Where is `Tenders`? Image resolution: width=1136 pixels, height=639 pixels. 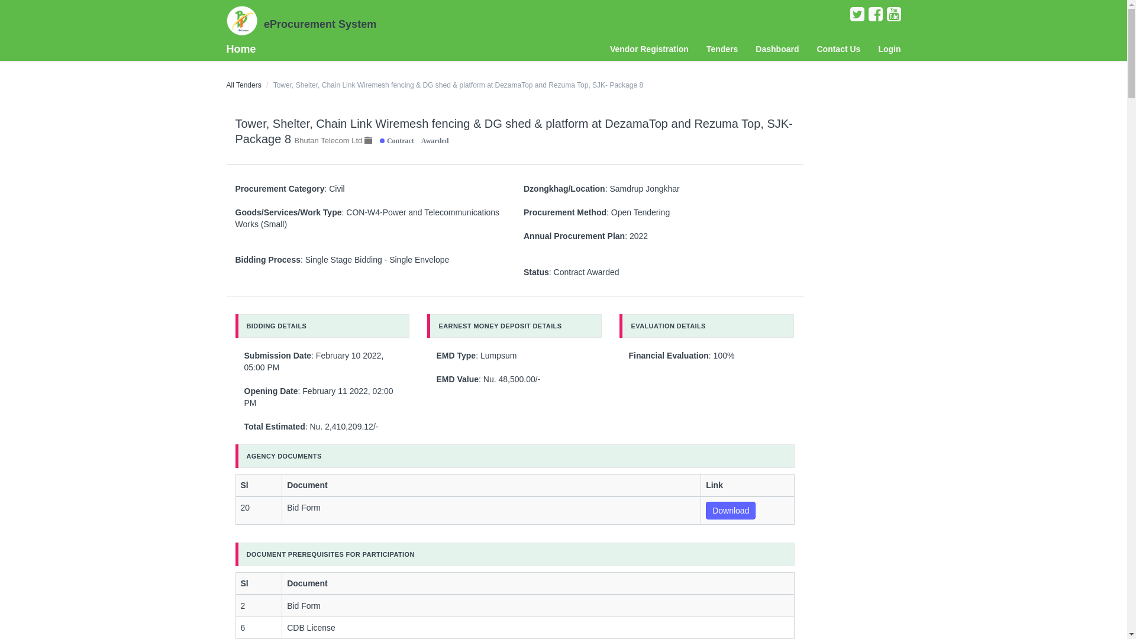
Tenders is located at coordinates (722, 49).